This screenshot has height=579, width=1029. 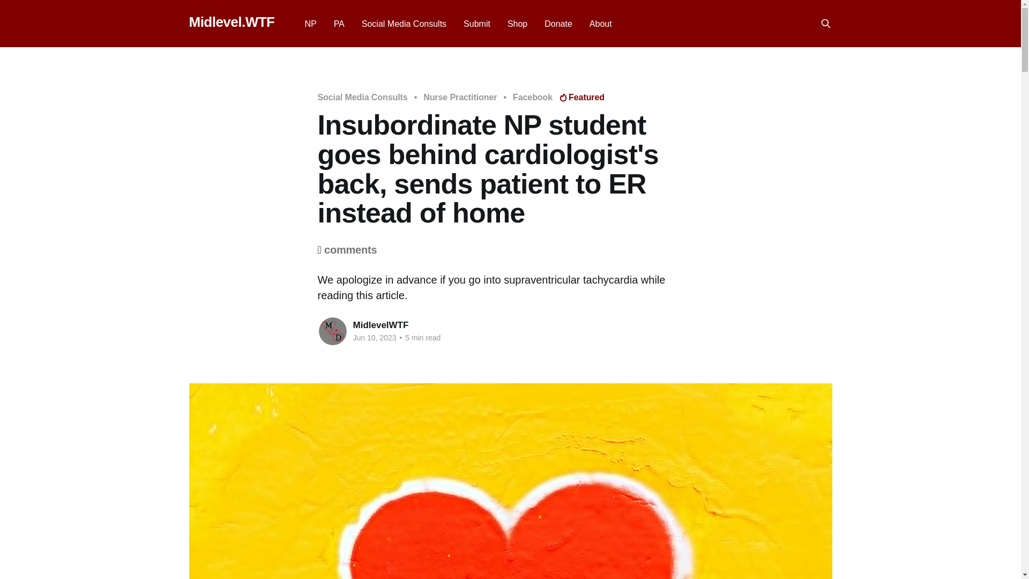 I want to click on Facebook, so click(x=533, y=98).